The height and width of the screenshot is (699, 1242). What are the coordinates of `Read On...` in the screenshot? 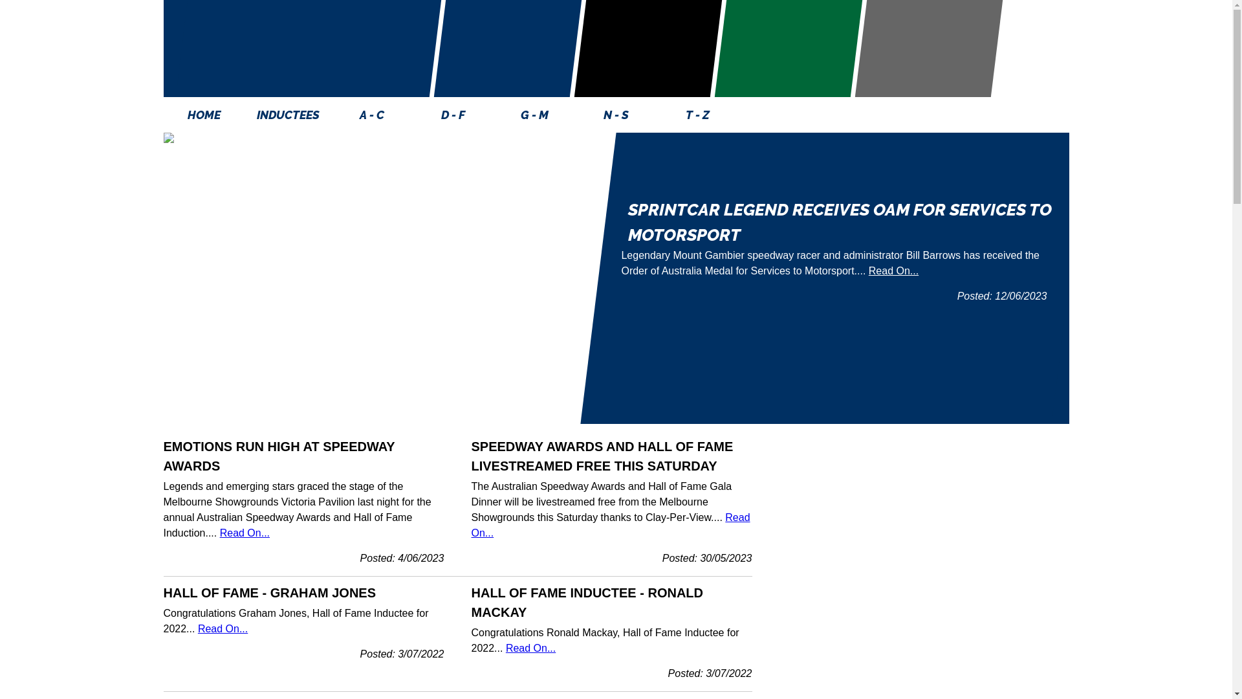 It's located at (223, 629).